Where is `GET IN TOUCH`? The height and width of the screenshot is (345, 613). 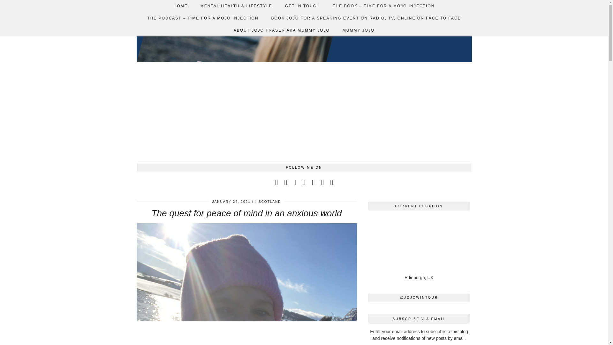
GET IN TOUCH is located at coordinates (302, 6).